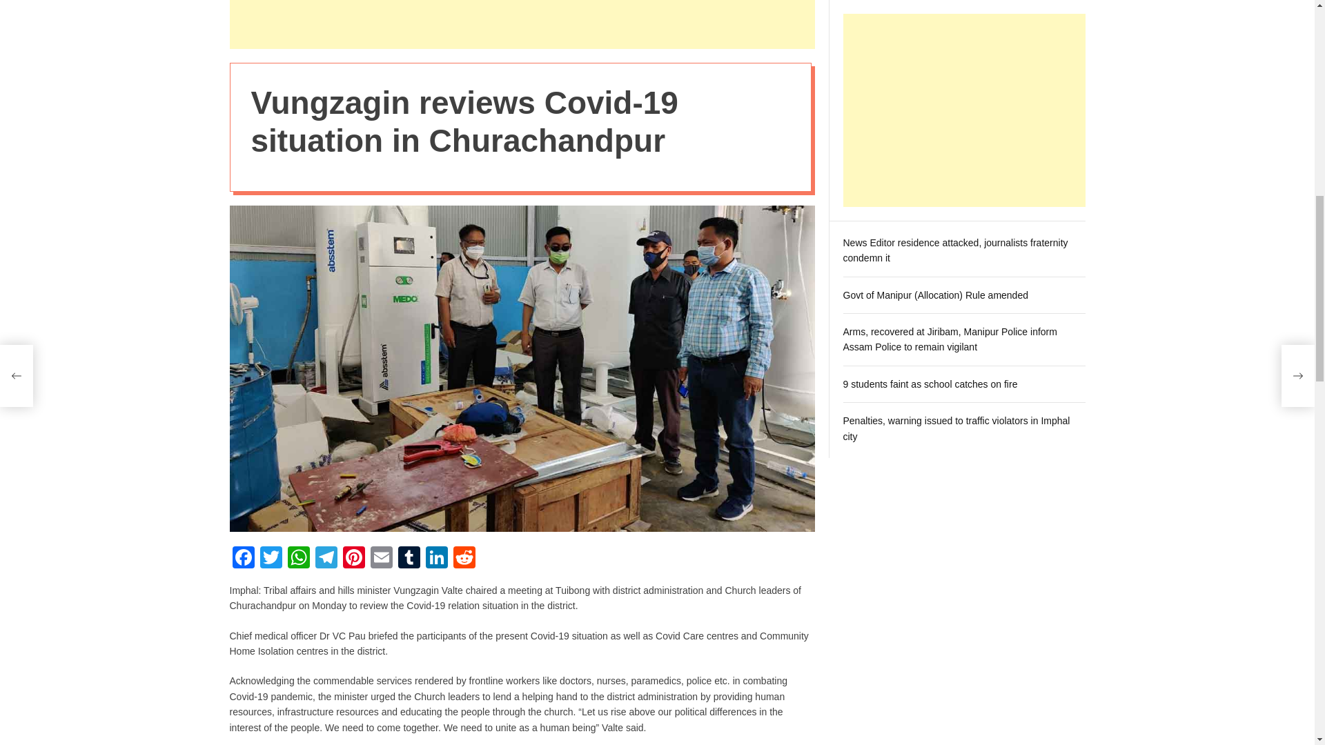 The height and width of the screenshot is (745, 1325). Describe the element at coordinates (353, 559) in the screenshot. I see `Pinterest` at that location.